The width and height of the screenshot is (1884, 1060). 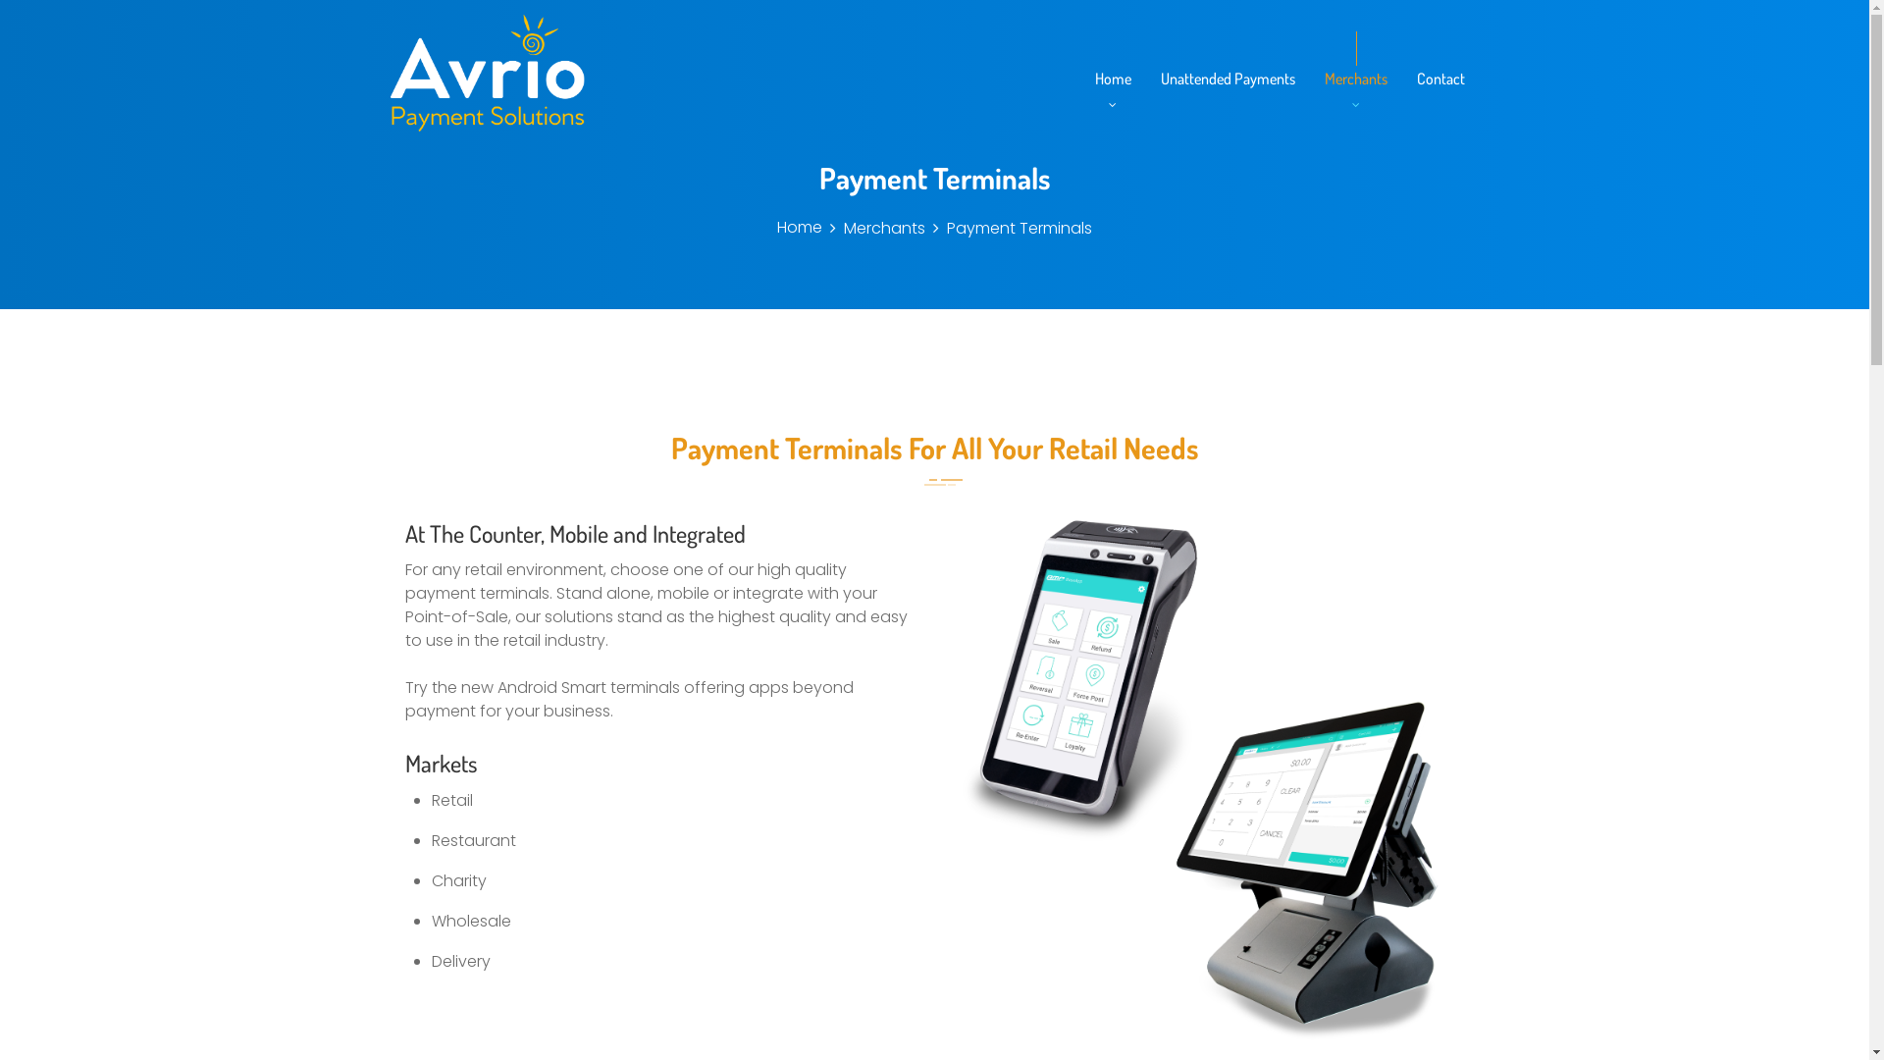 I want to click on Merchants, so click(x=885, y=228).